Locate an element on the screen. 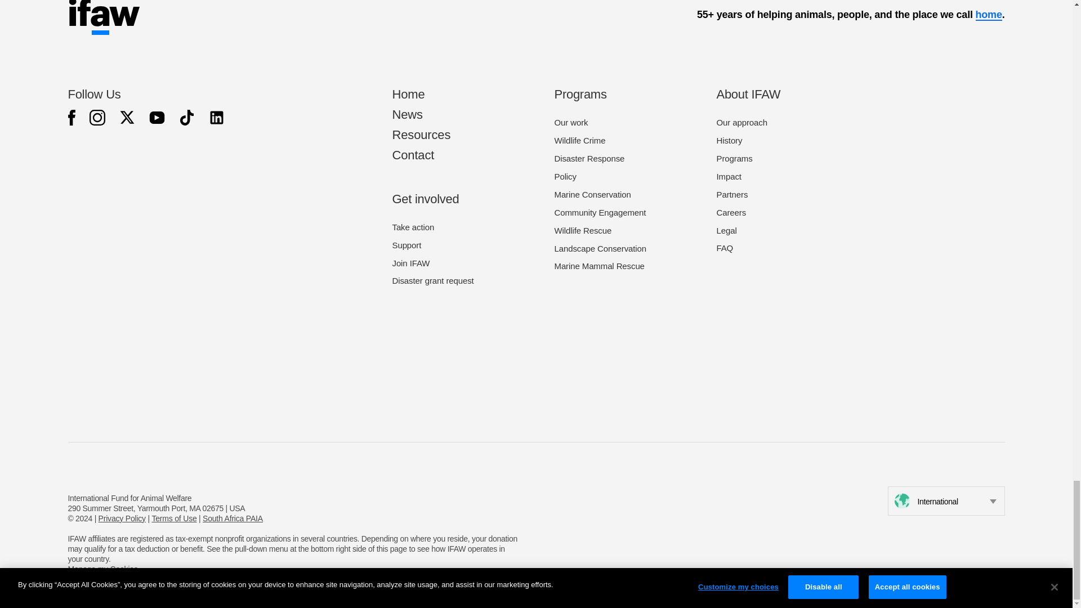 The height and width of the screenshot is (608, 1081). Contact is located at coordinates (413, 155).